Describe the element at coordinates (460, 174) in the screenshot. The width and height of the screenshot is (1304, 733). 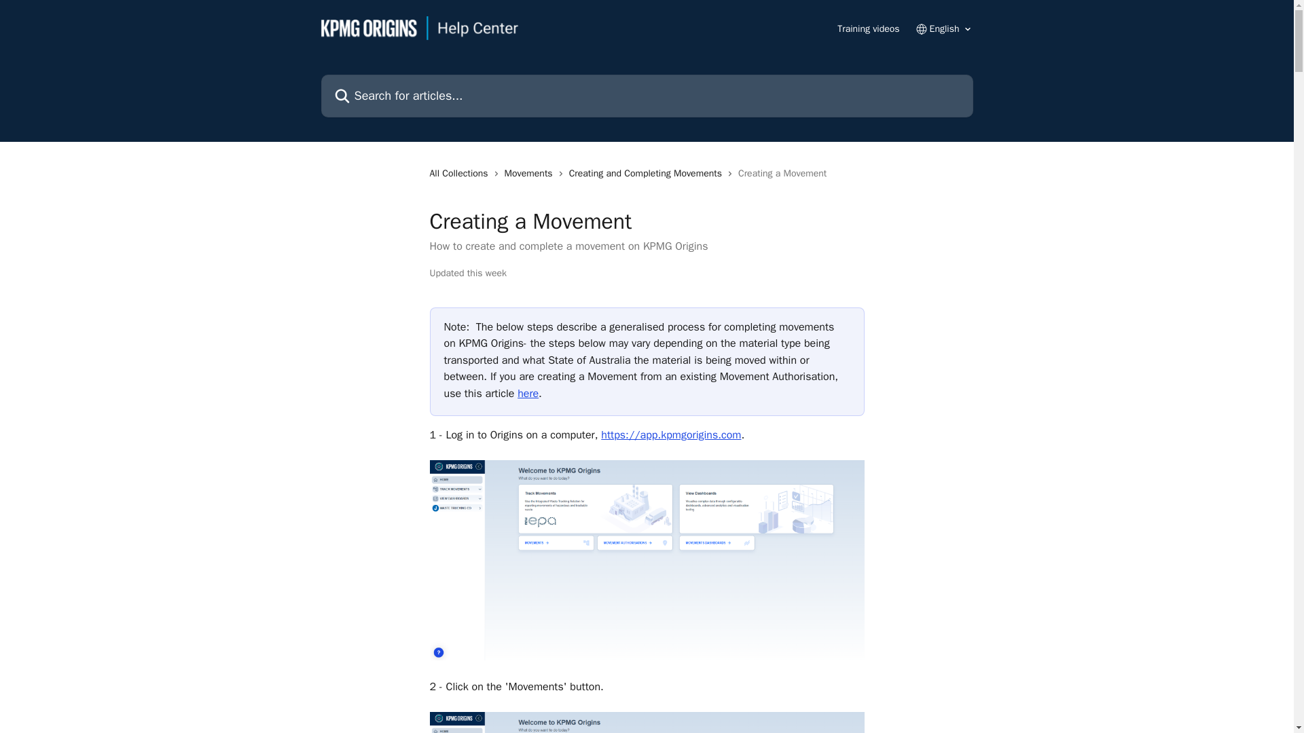
I see `All Collections` at that location.